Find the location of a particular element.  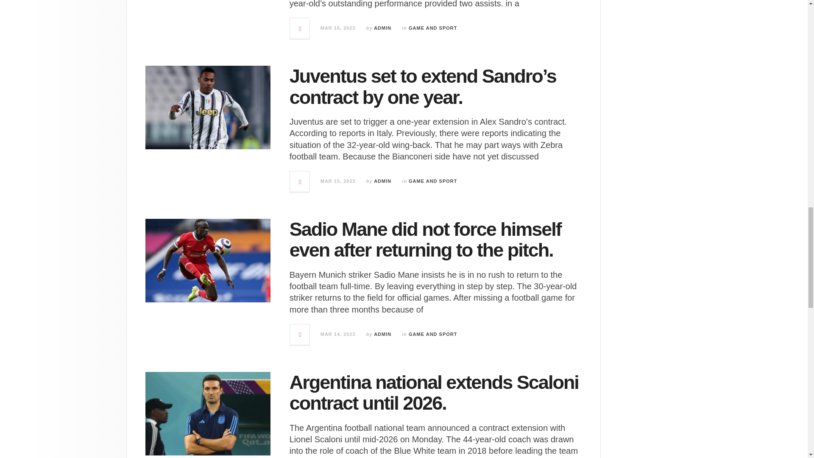

ADMIN is located at coordinates (382, 28).